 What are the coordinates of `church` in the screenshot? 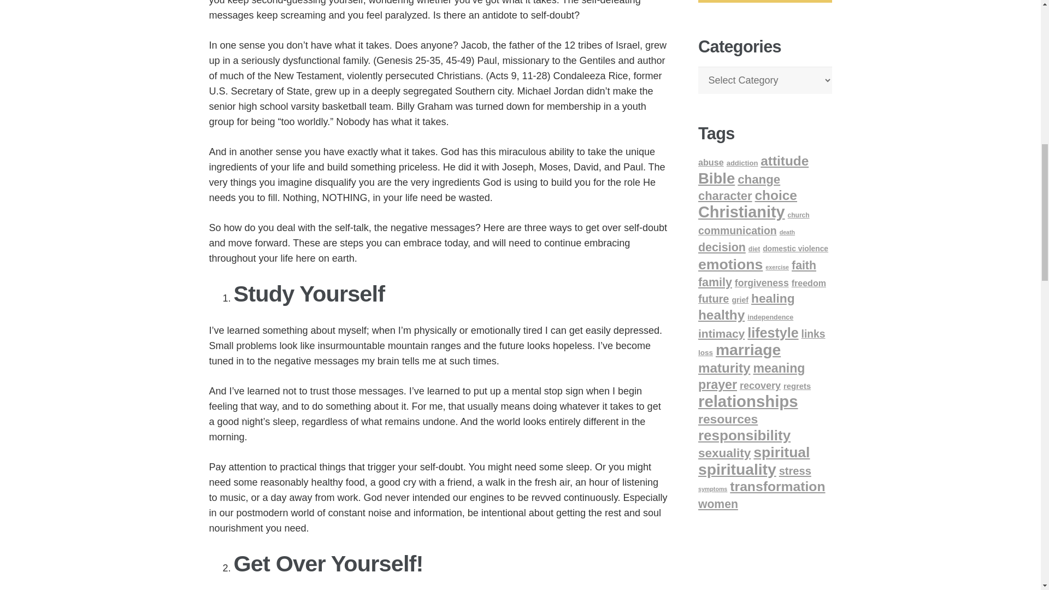 It's located at (799, 215).